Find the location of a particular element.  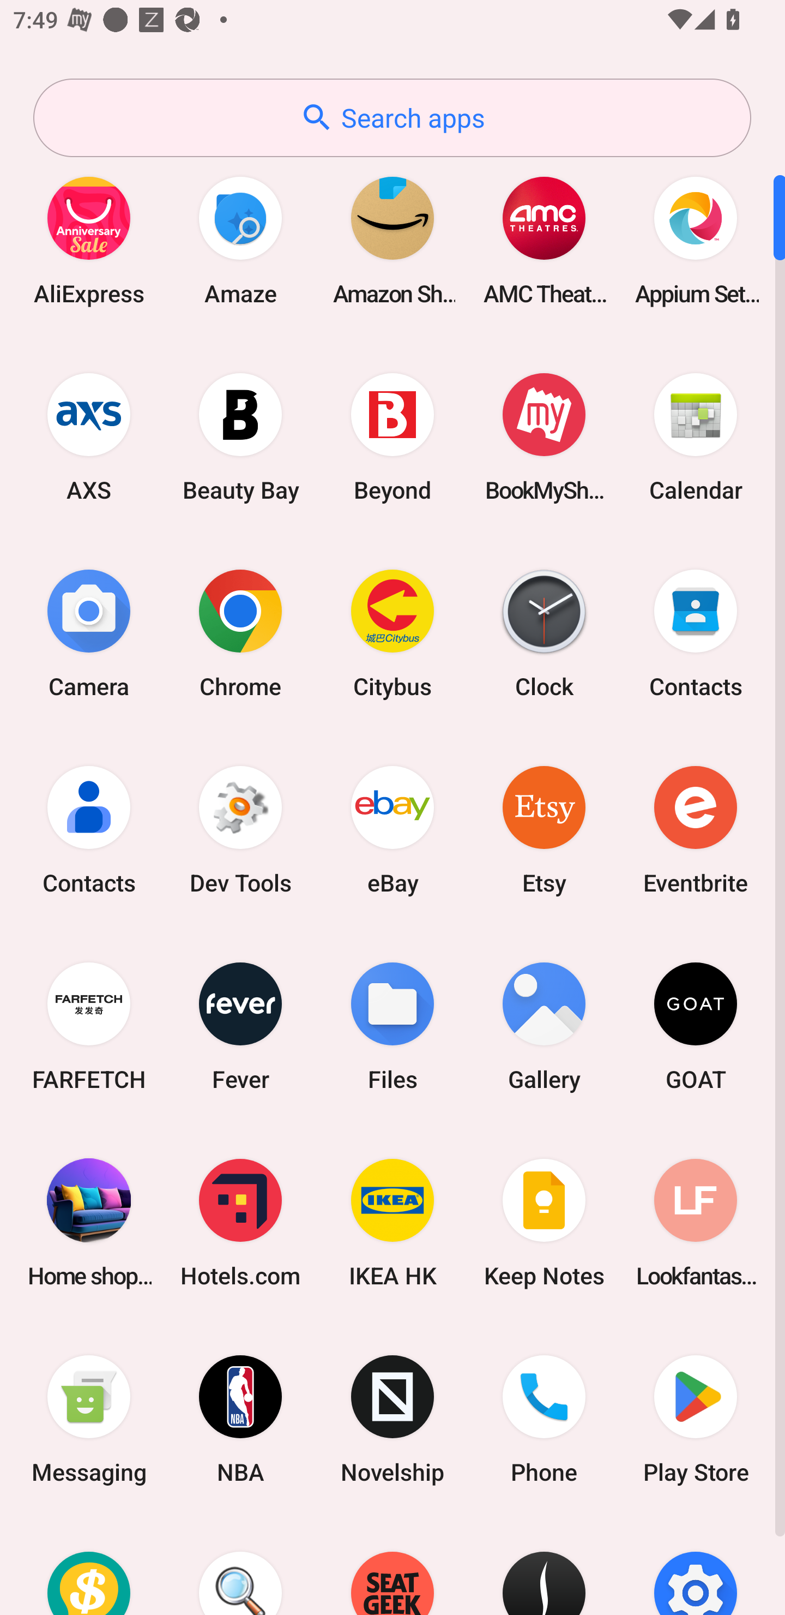

eBay is located at coordinates (392, 829).